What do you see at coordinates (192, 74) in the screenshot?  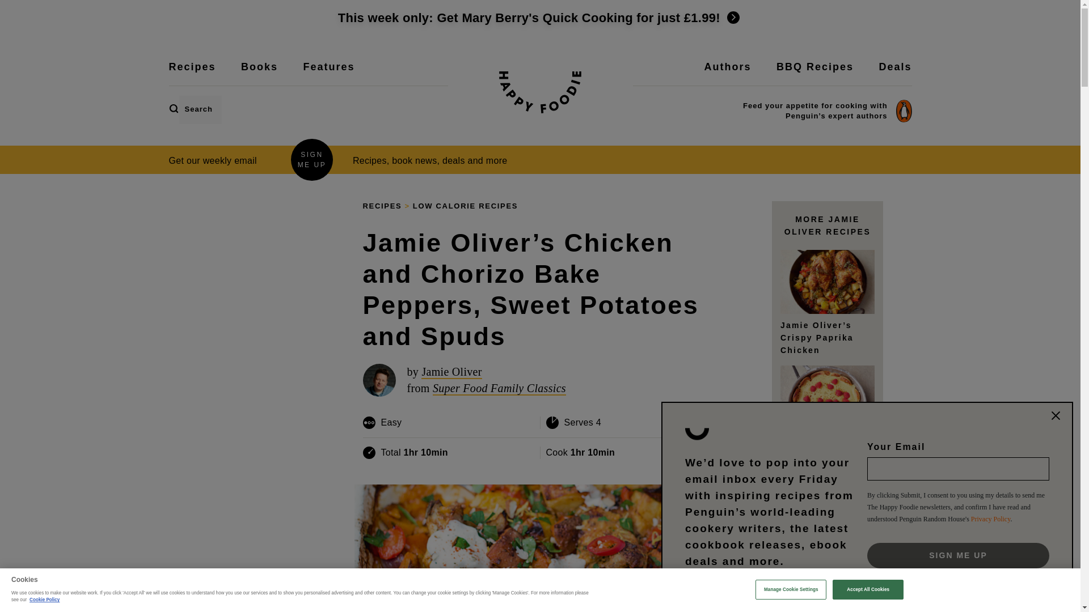 I see `Recipes` at bounding box center [192, 74].